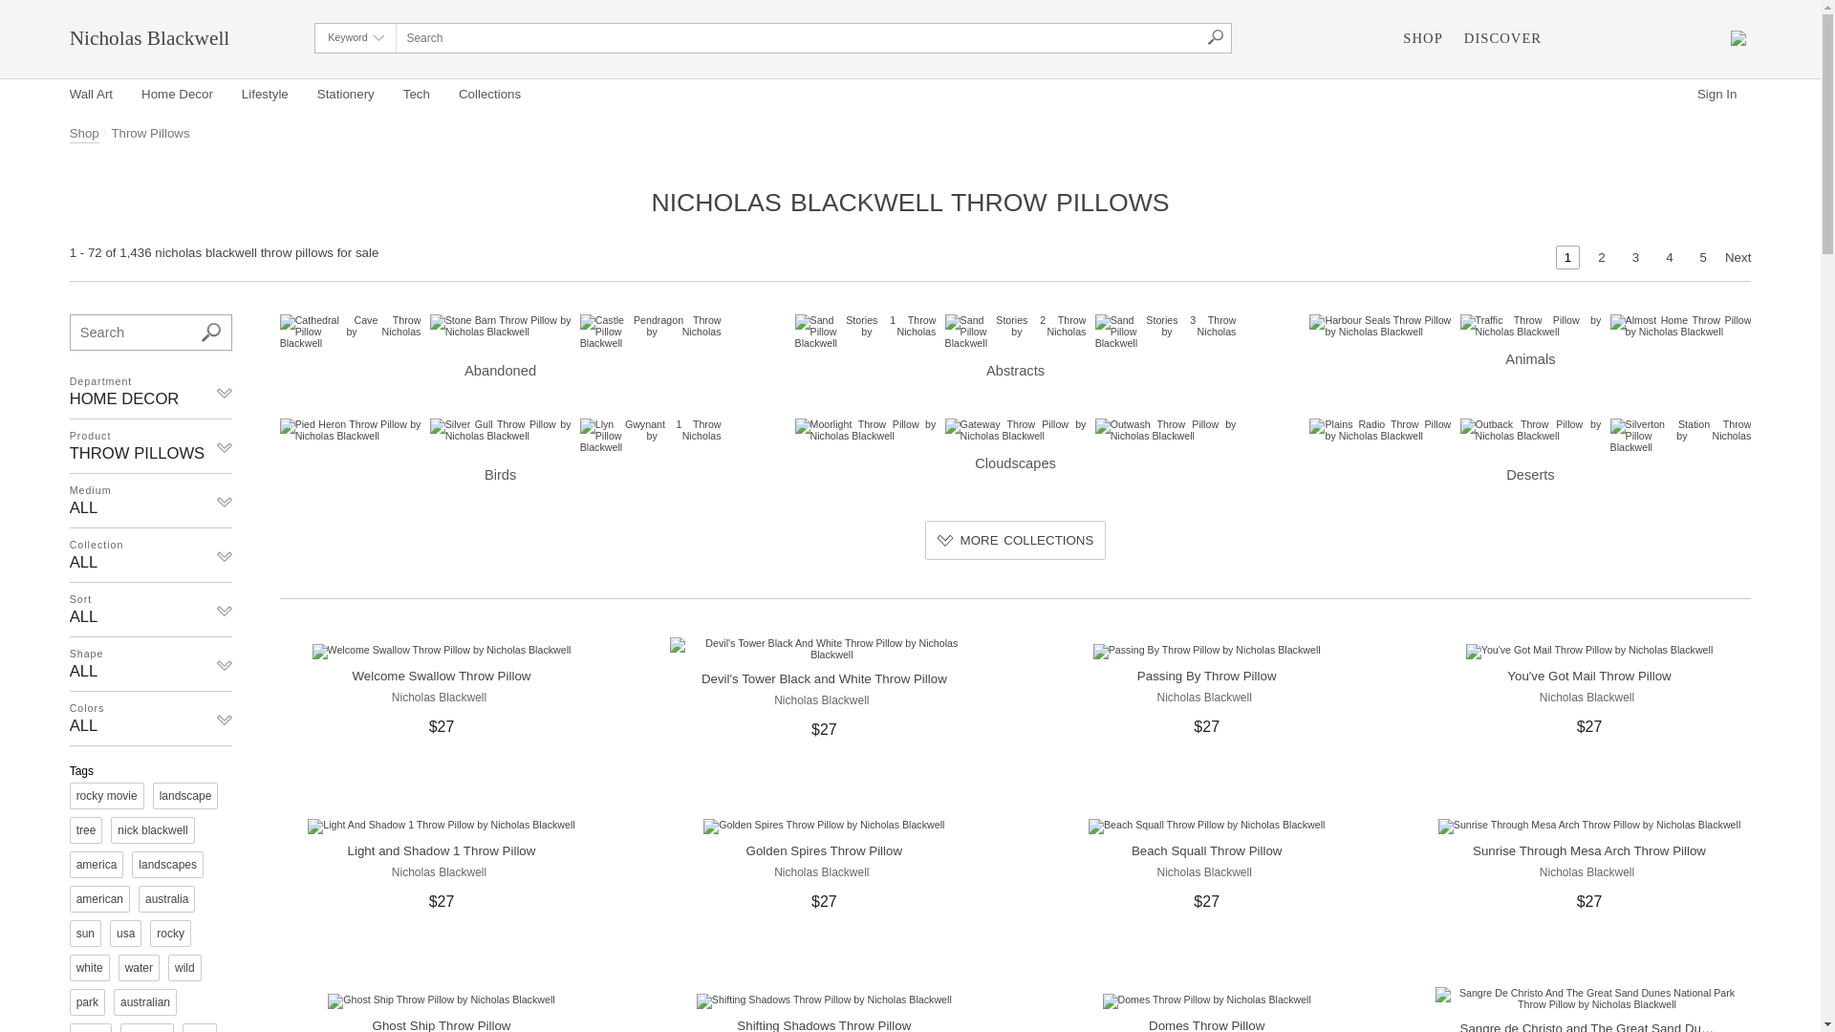 The height and width of the screenshot is (1032, 1835). What do you see at coordinates (1206, 697) in the screenshot?
I see `Nicholas Blackwell` at bounding box center [1206, 697].